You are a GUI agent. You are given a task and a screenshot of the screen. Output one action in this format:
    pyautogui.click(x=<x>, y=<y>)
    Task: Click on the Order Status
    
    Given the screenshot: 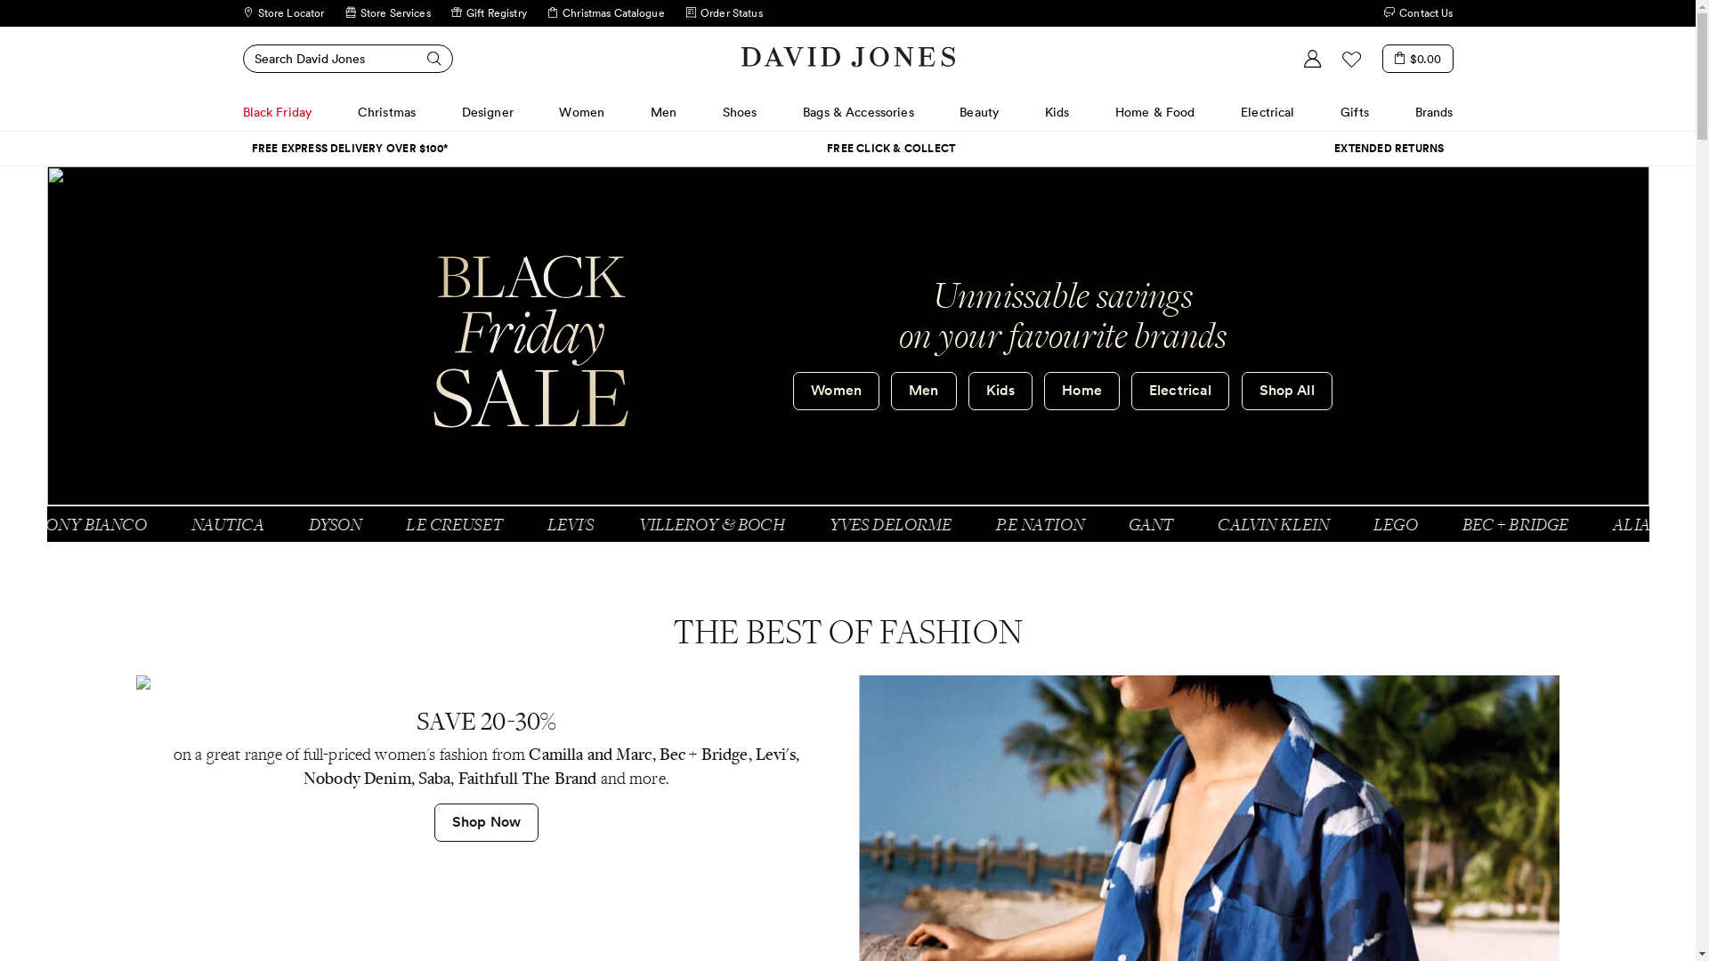 What is the action you would take?
    pyautogui.click(x=725, y=13)
    